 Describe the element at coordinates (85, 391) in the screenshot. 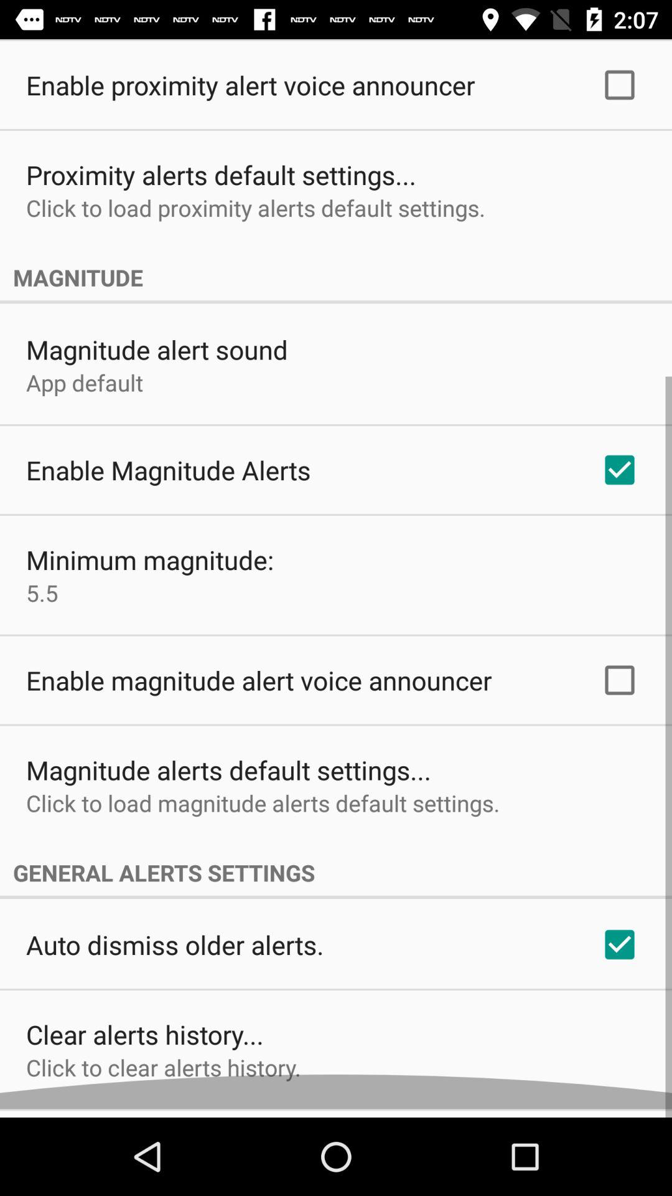

I see `jump until the app default icon` at that location.